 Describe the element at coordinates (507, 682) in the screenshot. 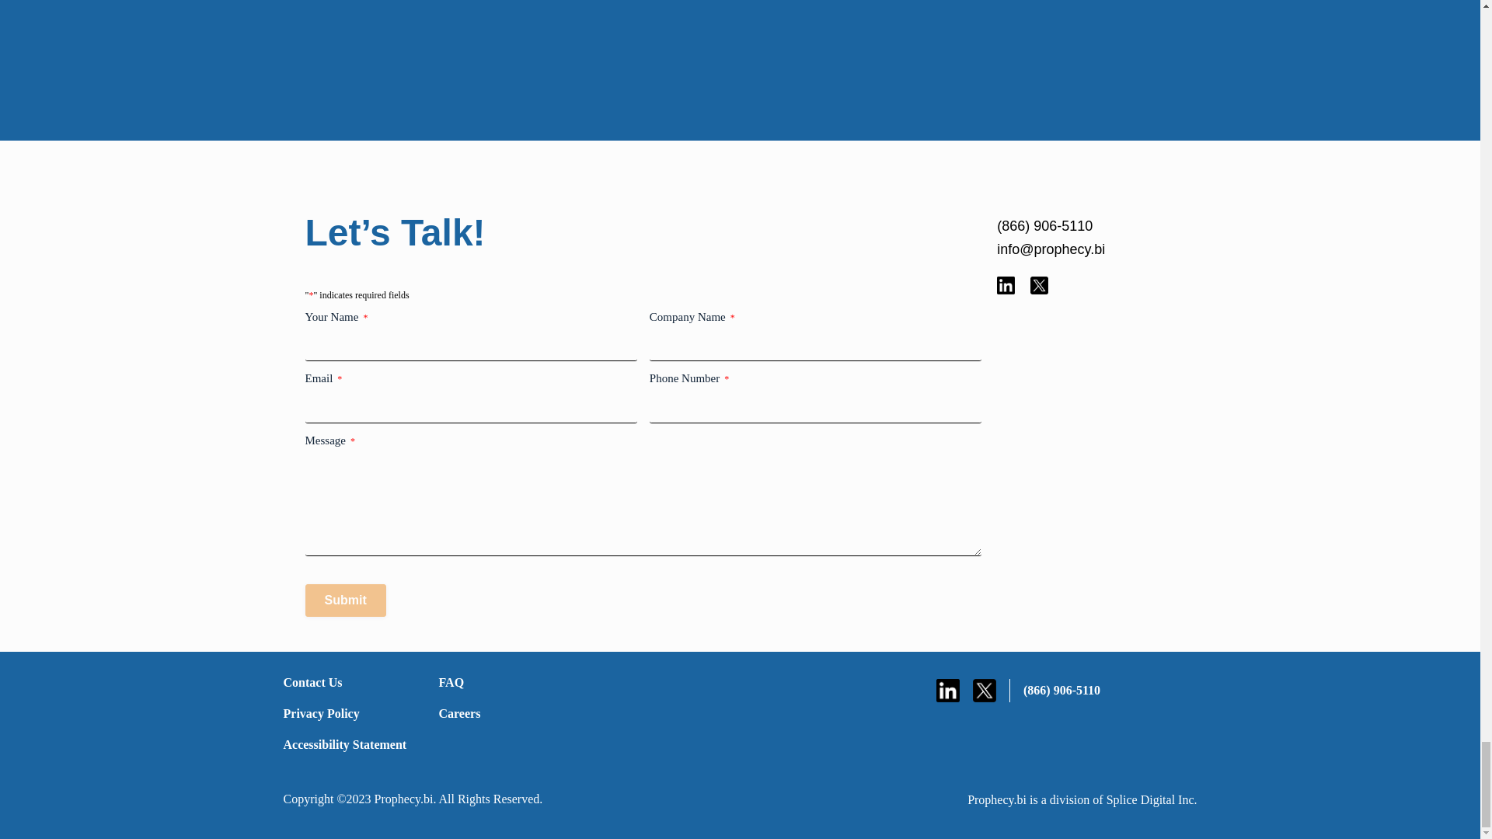

I see `FAQ` at that location.